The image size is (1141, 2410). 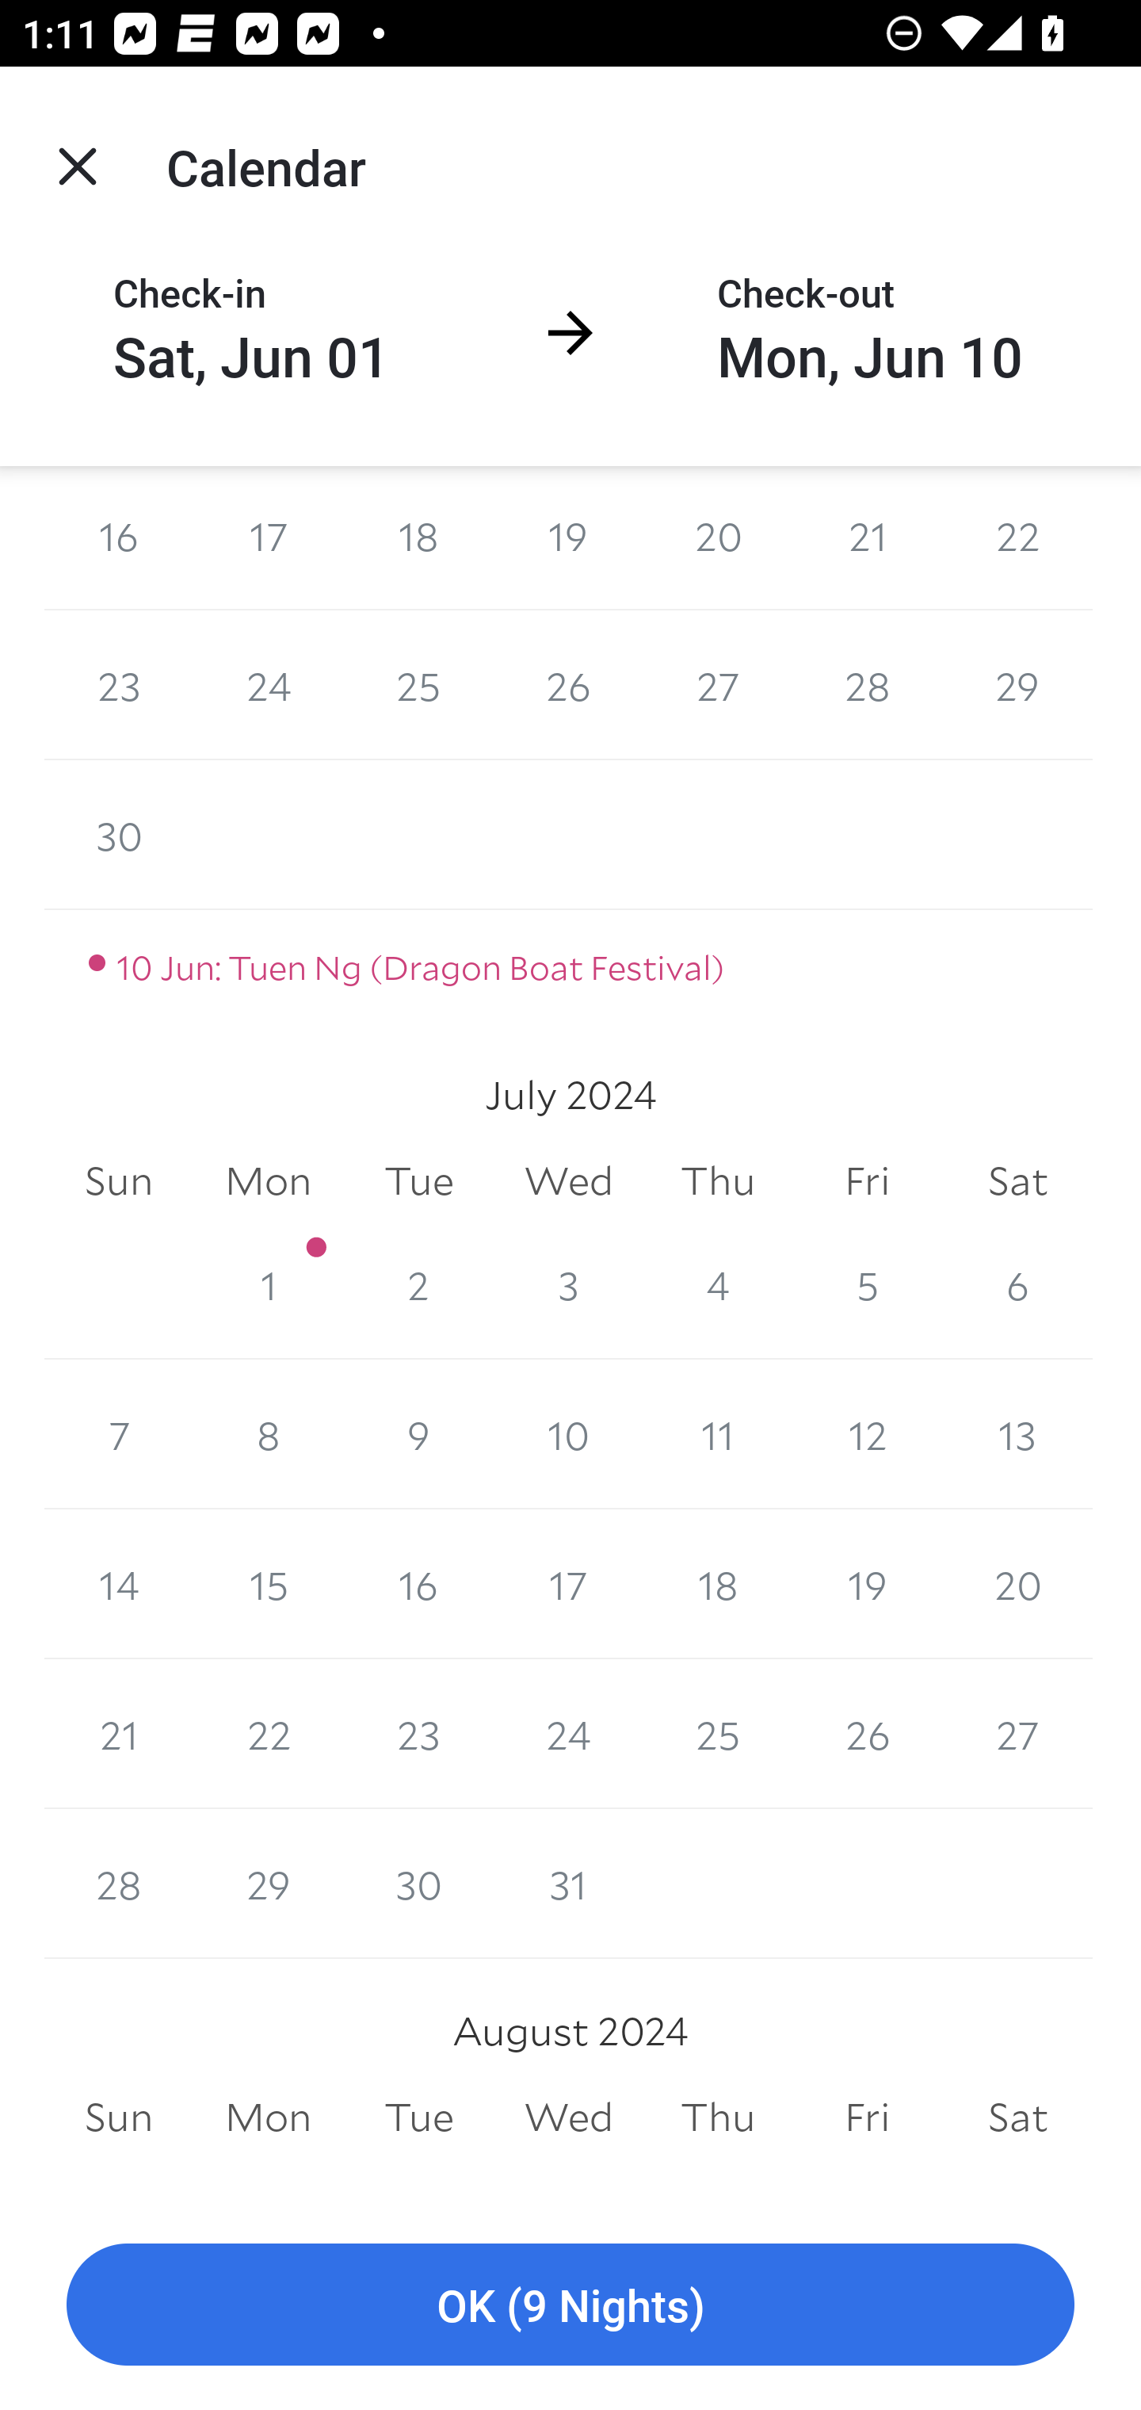 What do you see at coordinates (718, 1583) in the screenshot?
I see `18 18 July 2024` at bounding box center [718, 1583].